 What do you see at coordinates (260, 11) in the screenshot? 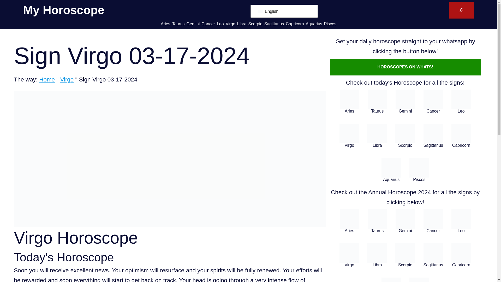
I see `English` at bounding box center [260, 11].